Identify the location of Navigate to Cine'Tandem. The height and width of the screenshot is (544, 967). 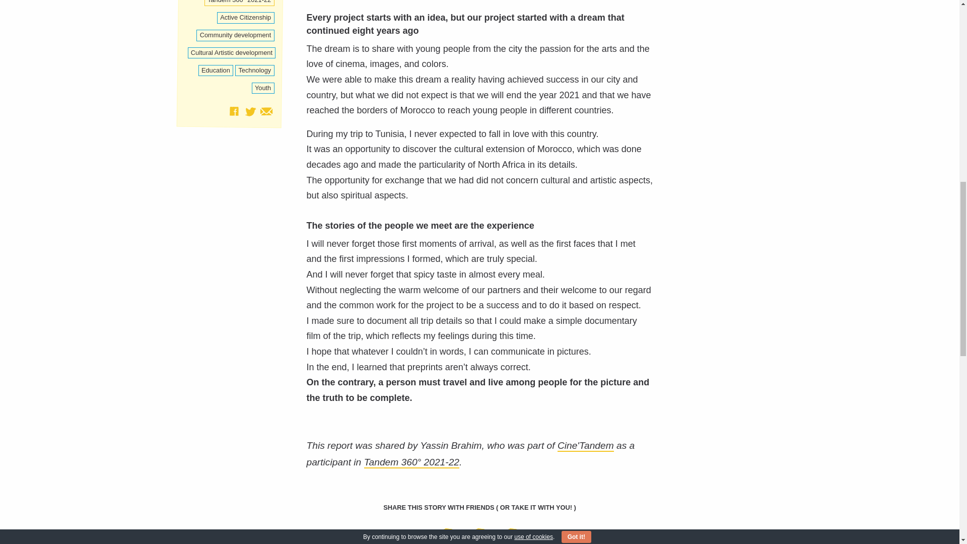
(586, 446).